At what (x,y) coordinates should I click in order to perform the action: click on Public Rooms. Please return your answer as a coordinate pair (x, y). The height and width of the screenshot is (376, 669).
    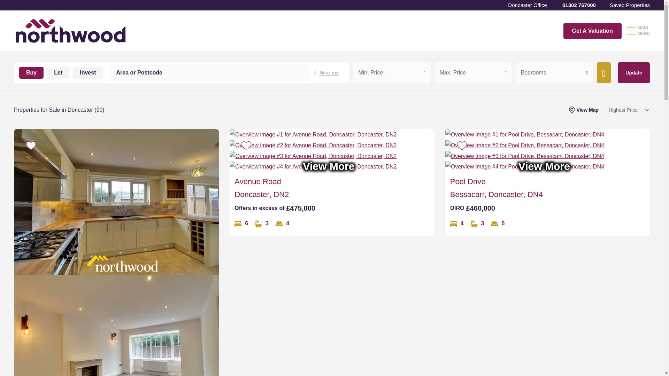
    Looking at the image, I should click on (282, 224).